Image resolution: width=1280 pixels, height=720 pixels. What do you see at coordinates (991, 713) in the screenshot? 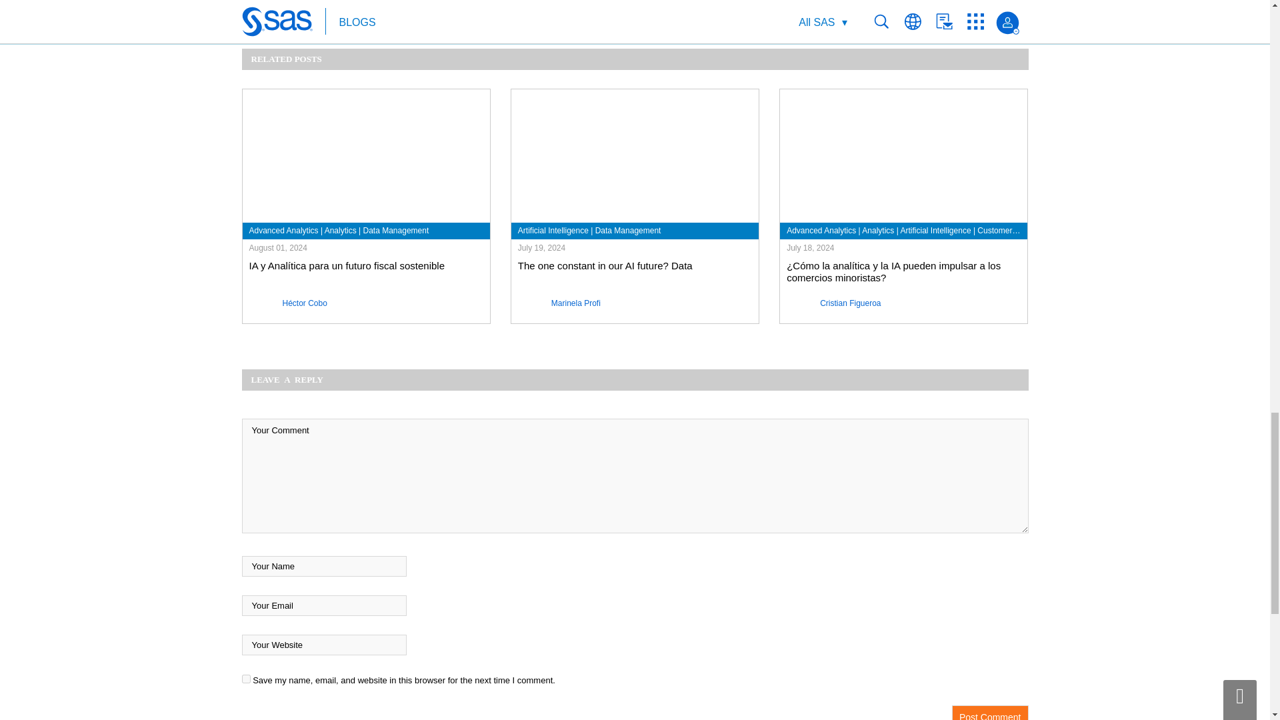
I see `Post Comment` at bounding box center [991, 713].